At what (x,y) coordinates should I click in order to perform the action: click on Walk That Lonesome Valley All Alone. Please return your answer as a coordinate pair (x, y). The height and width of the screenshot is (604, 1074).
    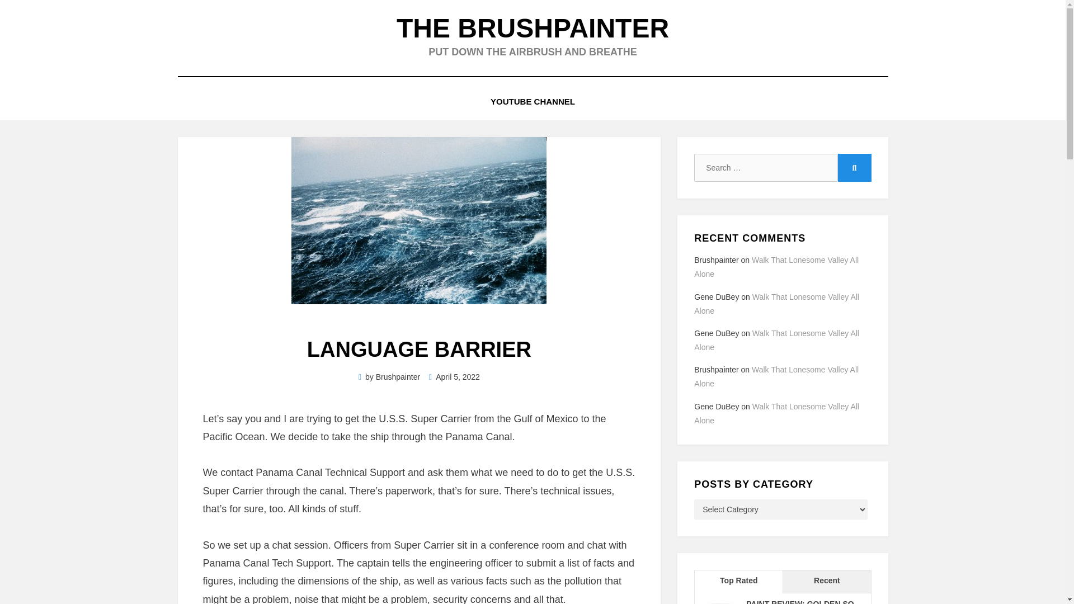
    Looking at the image, I should click on (776, 303).